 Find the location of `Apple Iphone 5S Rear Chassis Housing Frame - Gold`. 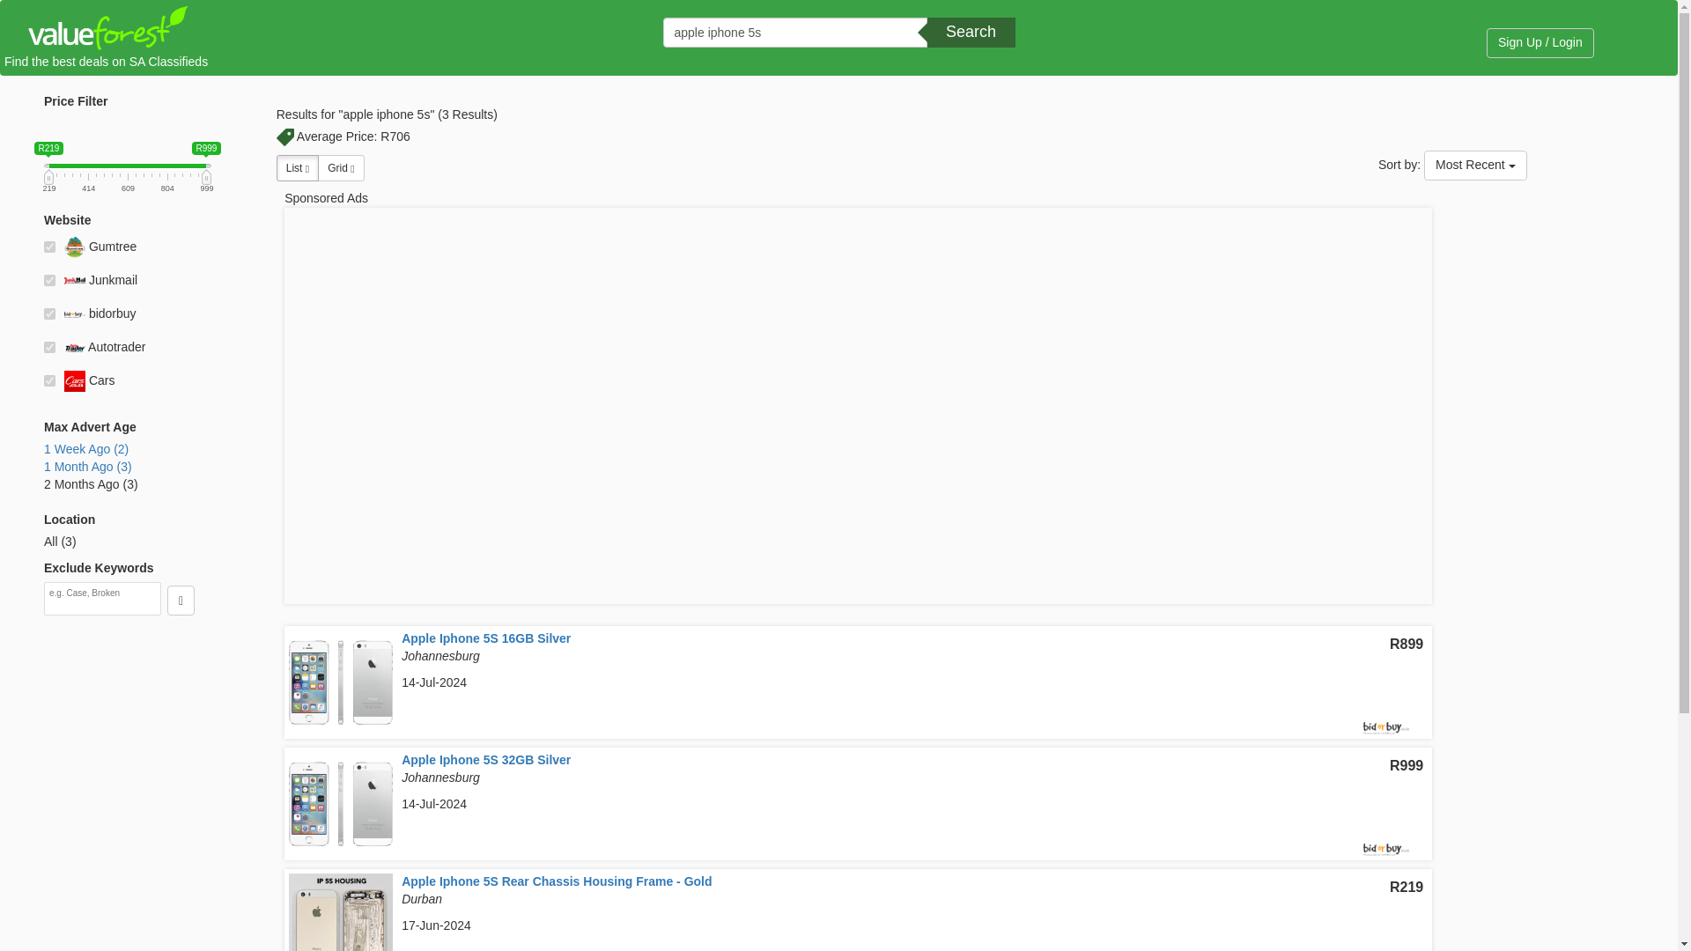

Apple Iphone 5S Rear Chassis Housing Frame - Gold is located at coordinates (557, 881).